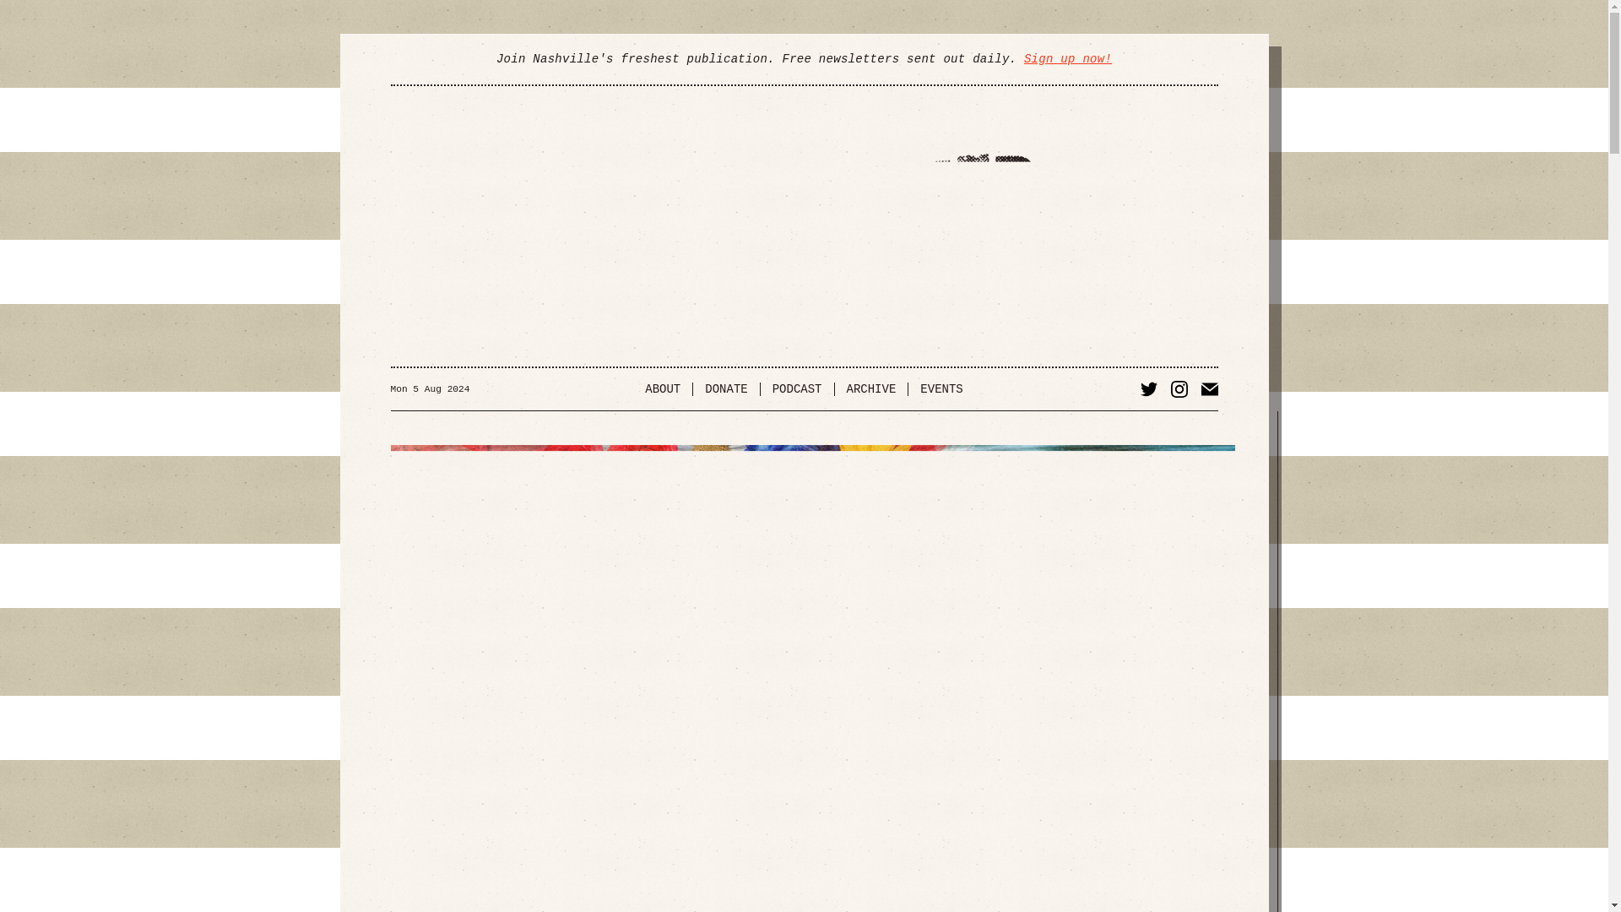  What do you see at coordinates (871, 388) in the screenshot?
I see `ARCHIVE` at bounding box center [871, 388].